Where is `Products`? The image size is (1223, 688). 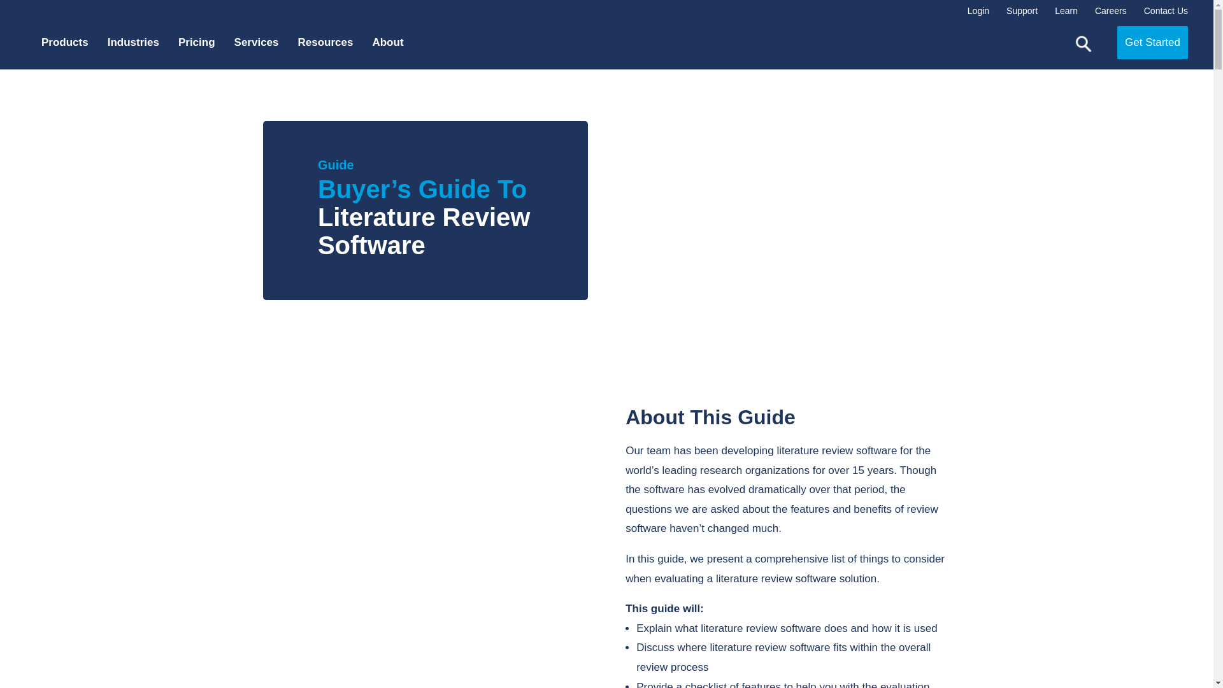
Products is located at coordinates (71, 42).